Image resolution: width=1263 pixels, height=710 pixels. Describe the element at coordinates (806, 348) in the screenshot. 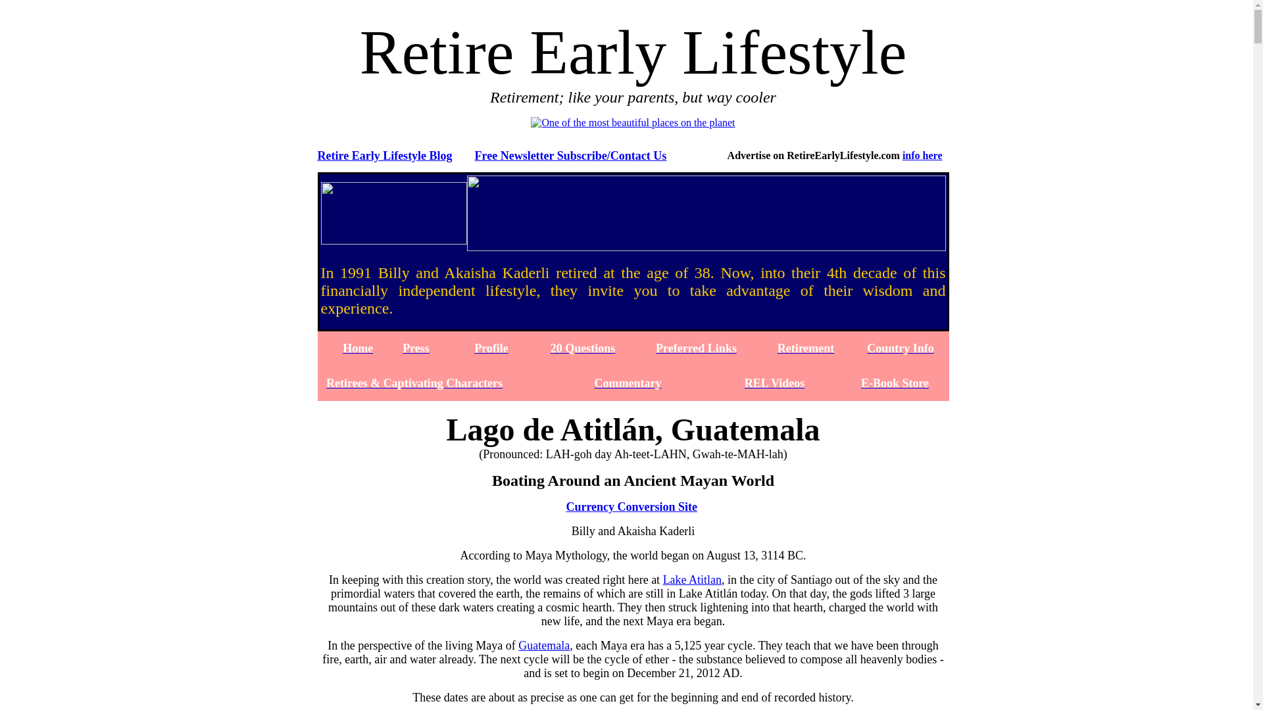

I see `Retirement` at that location.